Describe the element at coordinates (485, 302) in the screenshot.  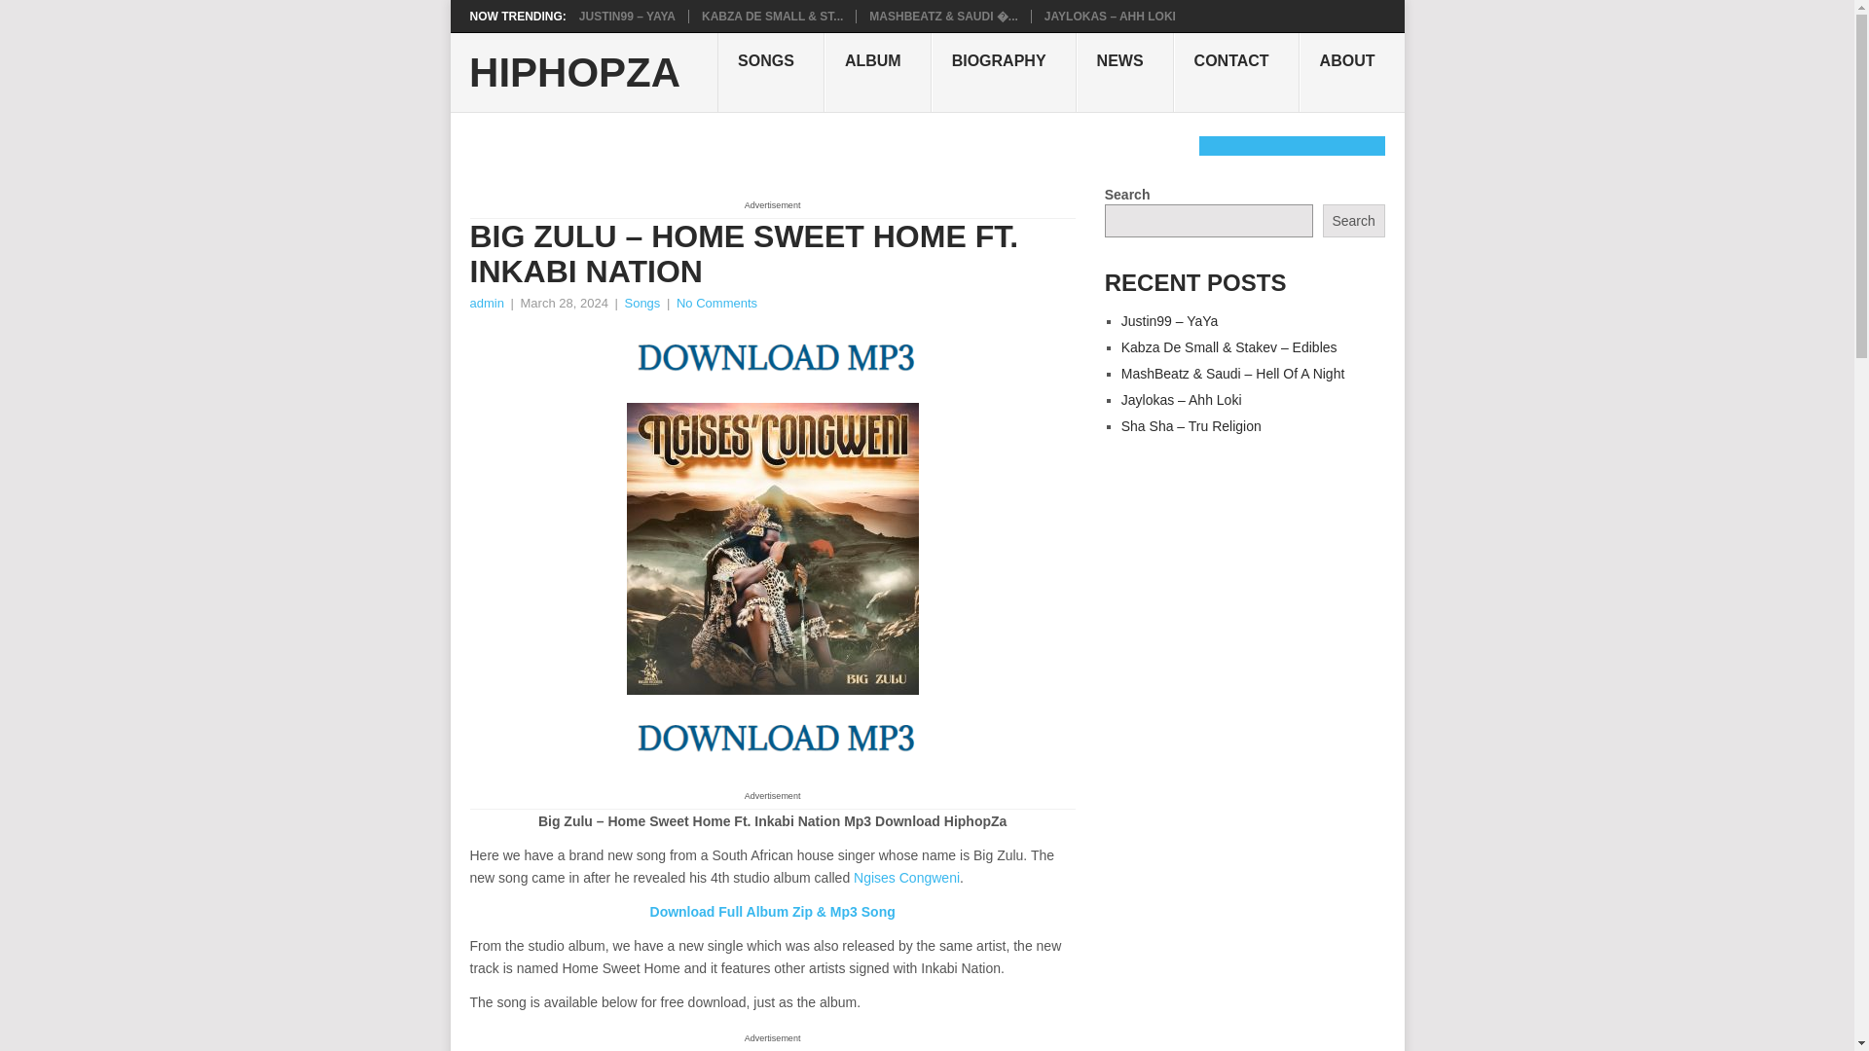
I see `admin` at that location.